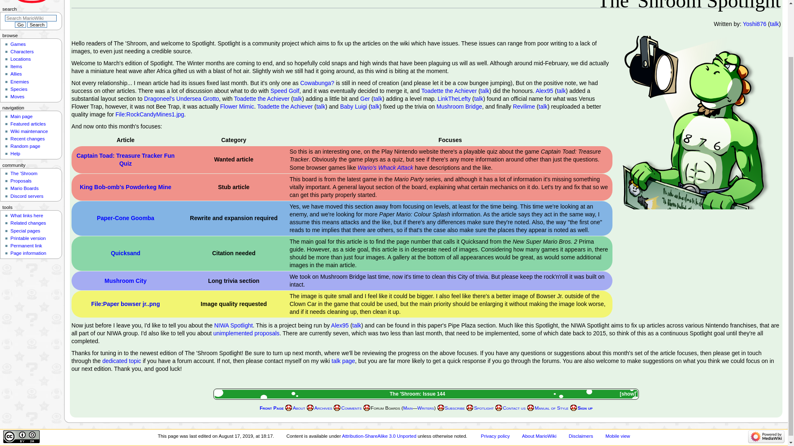 Image resolution: width=794 pixels, height=446 pixels. What do you see at coordinates (20, 24) in the screenshot?
I see `Go` at bounding box center [20, 24].